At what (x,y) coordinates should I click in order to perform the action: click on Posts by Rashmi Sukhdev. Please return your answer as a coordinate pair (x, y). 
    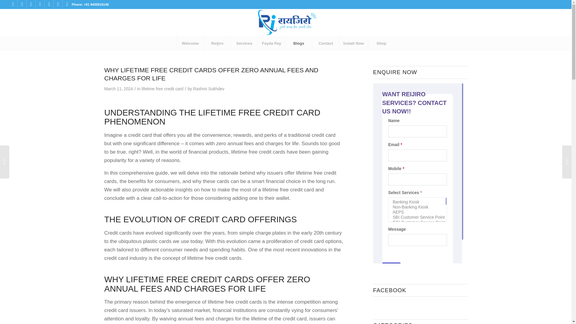
    Looking at the image, I should click on (209, 89).